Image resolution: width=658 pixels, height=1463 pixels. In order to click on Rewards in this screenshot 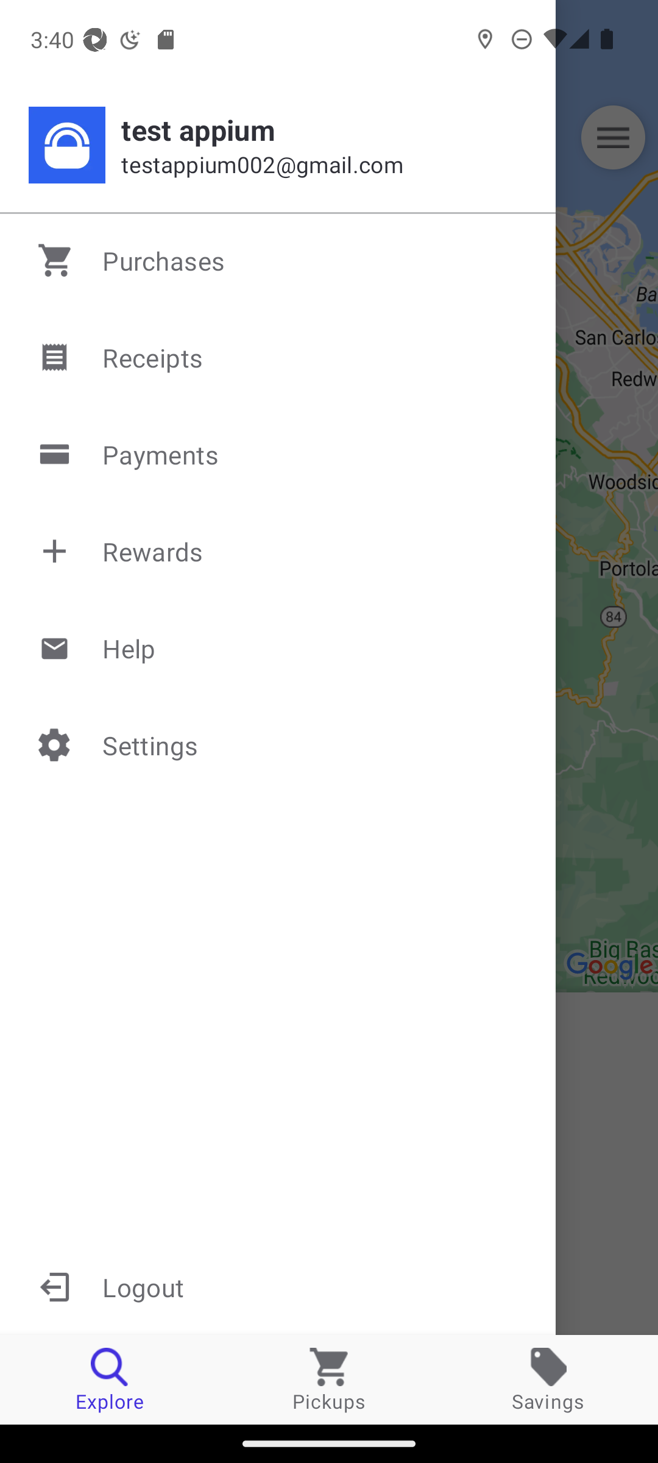, I will do `click(279, 551)`.